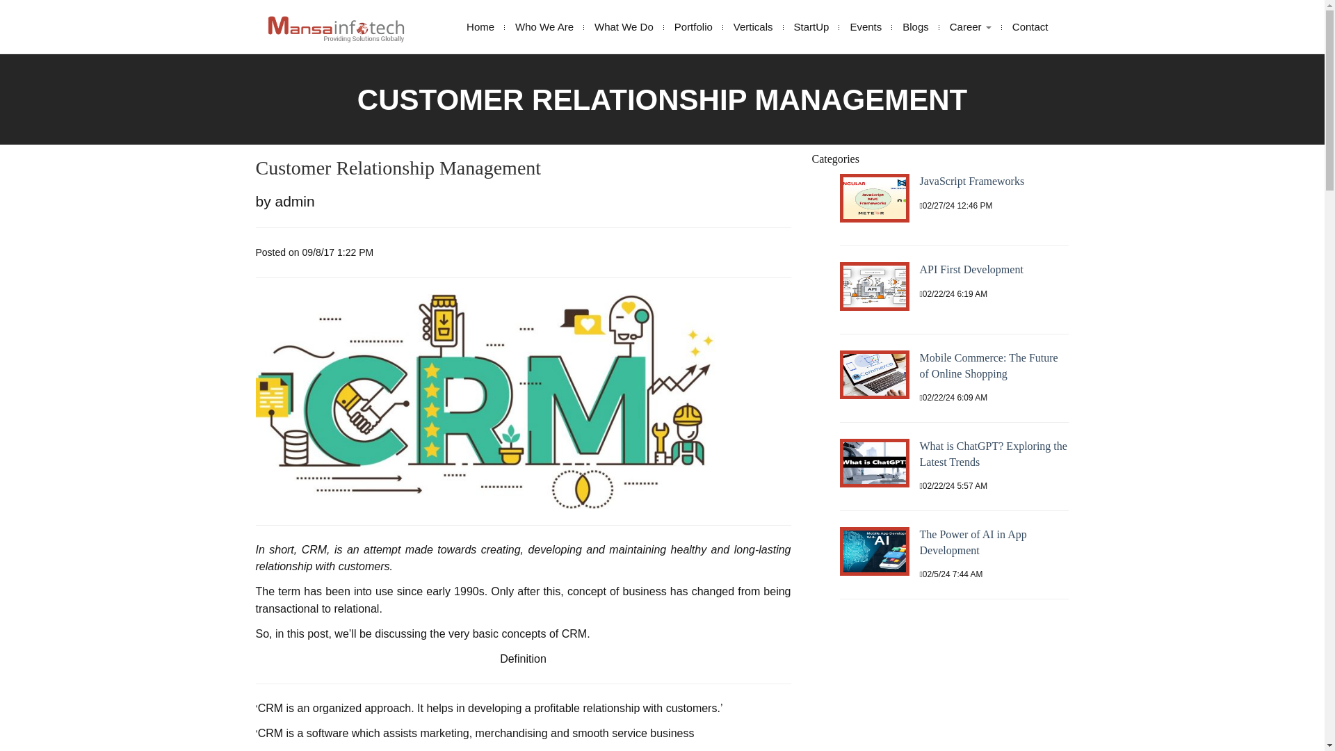 The height and width of the screenshot is (751, 1335). Describe the element at coordinates (693, 26) in the screenshot. I see `Portfolio` at that location.